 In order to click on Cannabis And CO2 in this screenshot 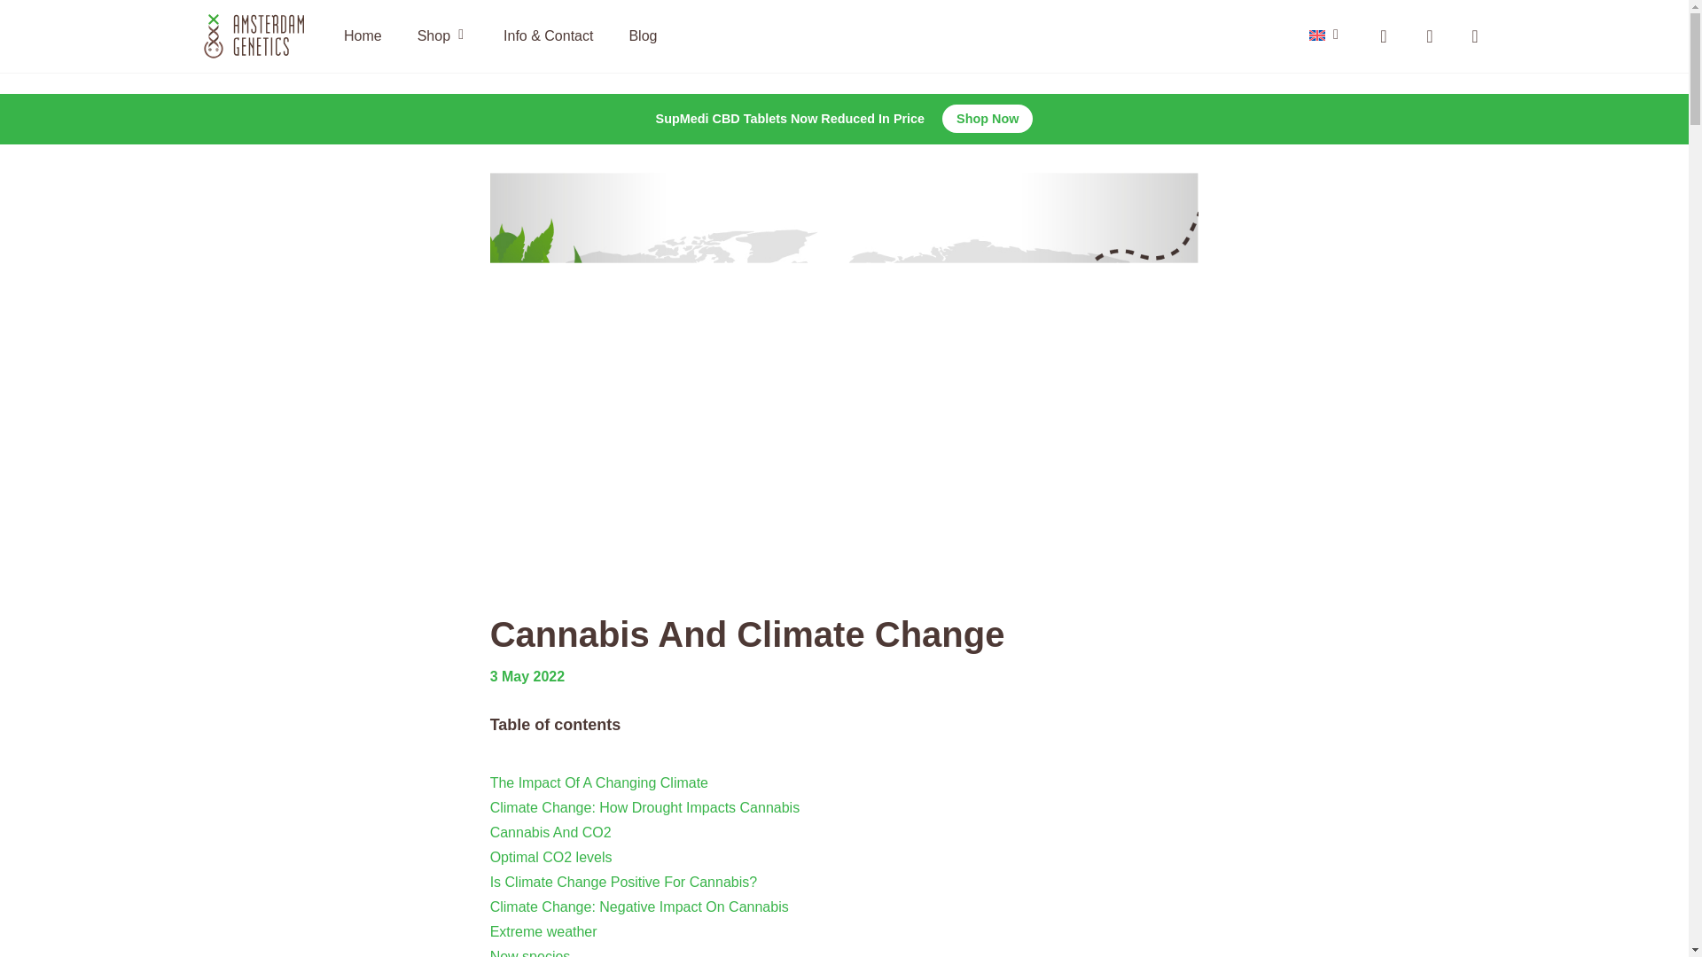, I will do `click(550, 832)`.